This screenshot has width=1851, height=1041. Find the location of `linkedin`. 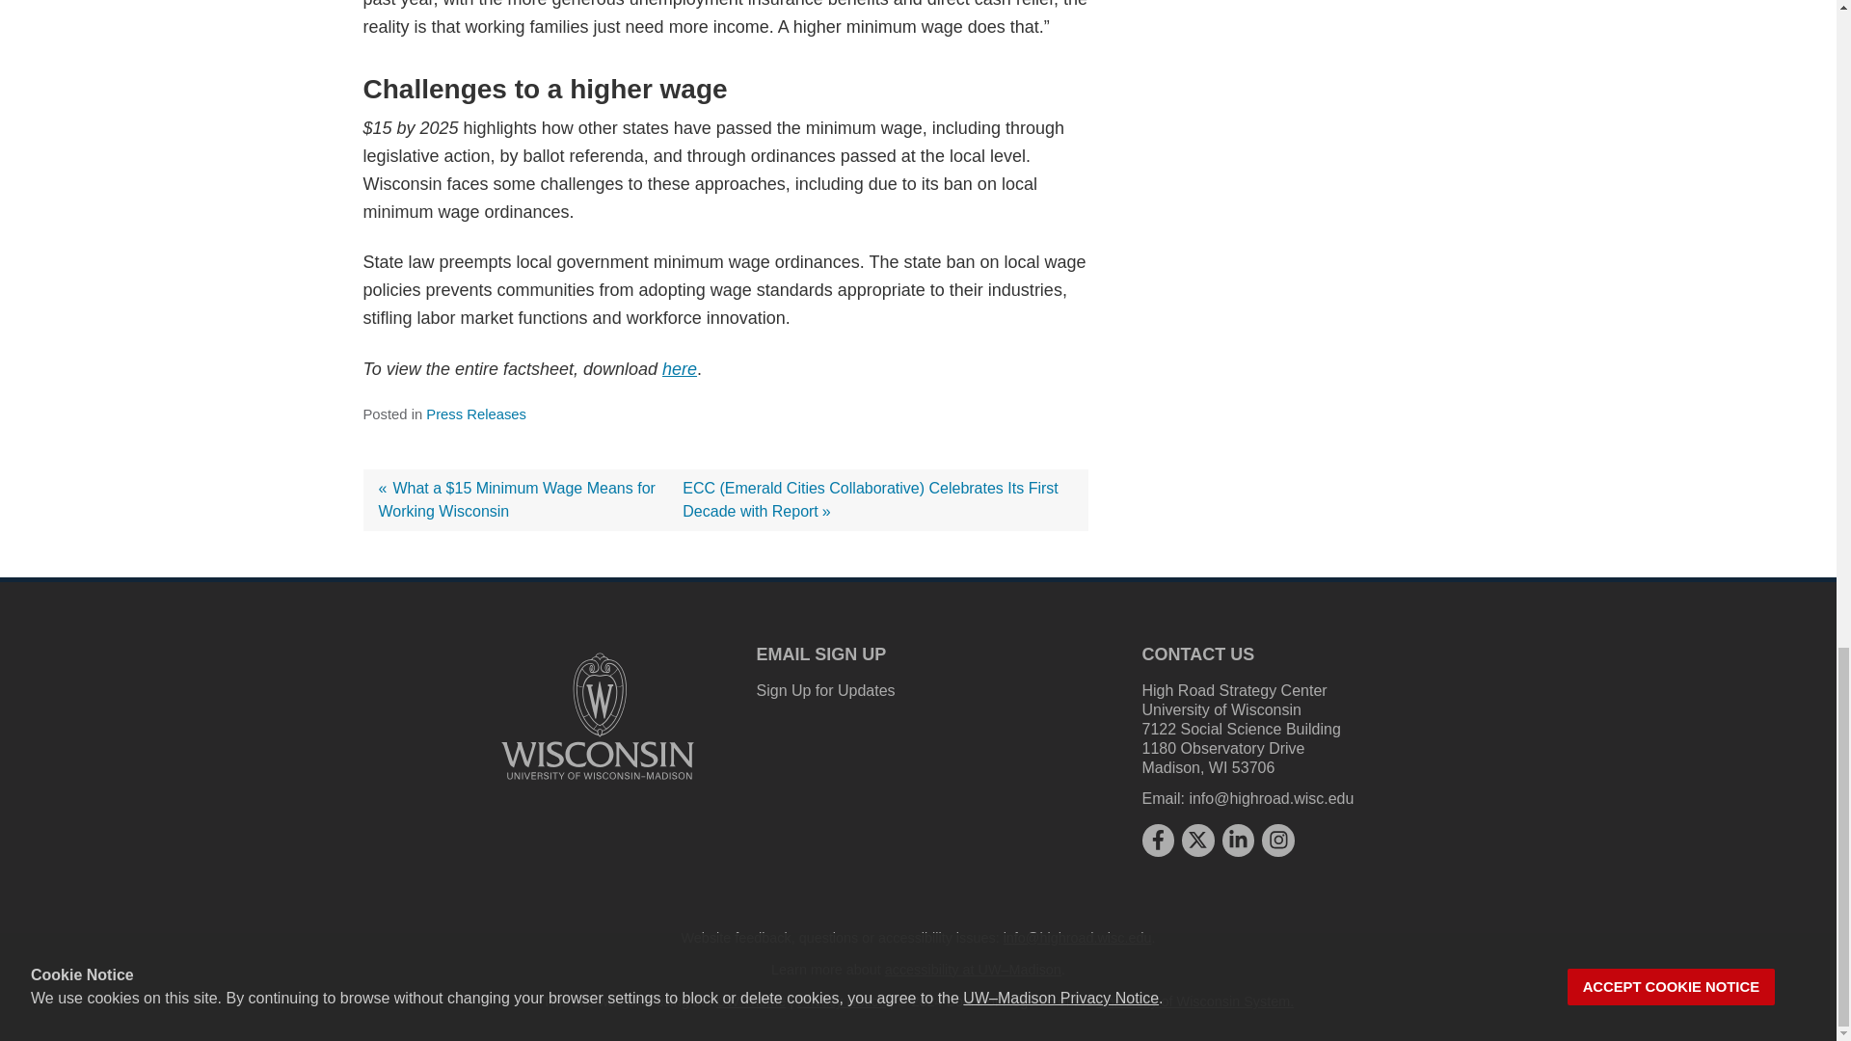

linkedin is located at coordinates (1238, 839).